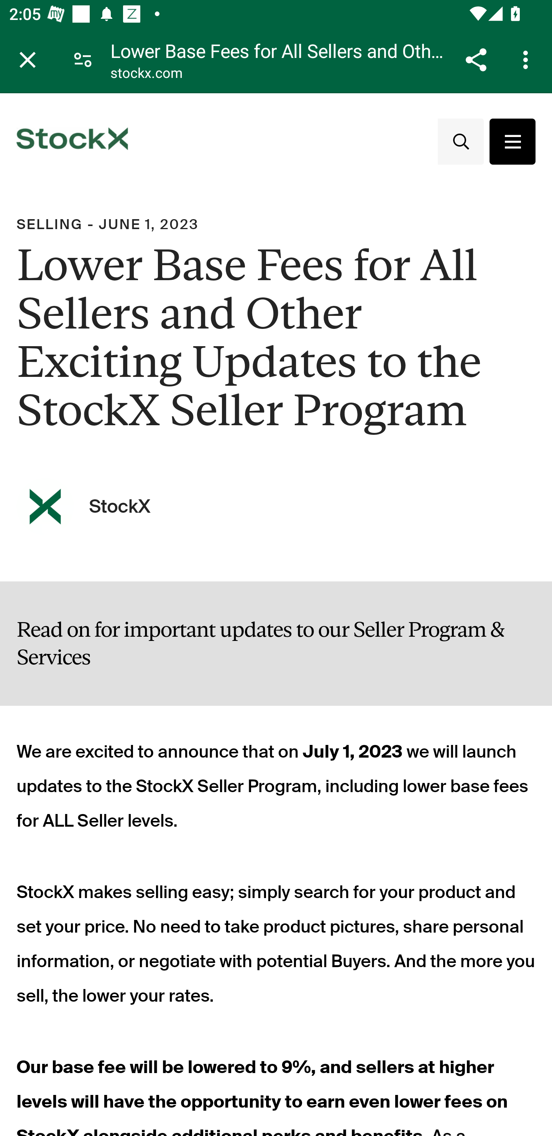 Image resolution: width=552 pixels, height=1136 pixels. Describe the element at coordinates (512, 141) in the screenshot. I see `` at that location.